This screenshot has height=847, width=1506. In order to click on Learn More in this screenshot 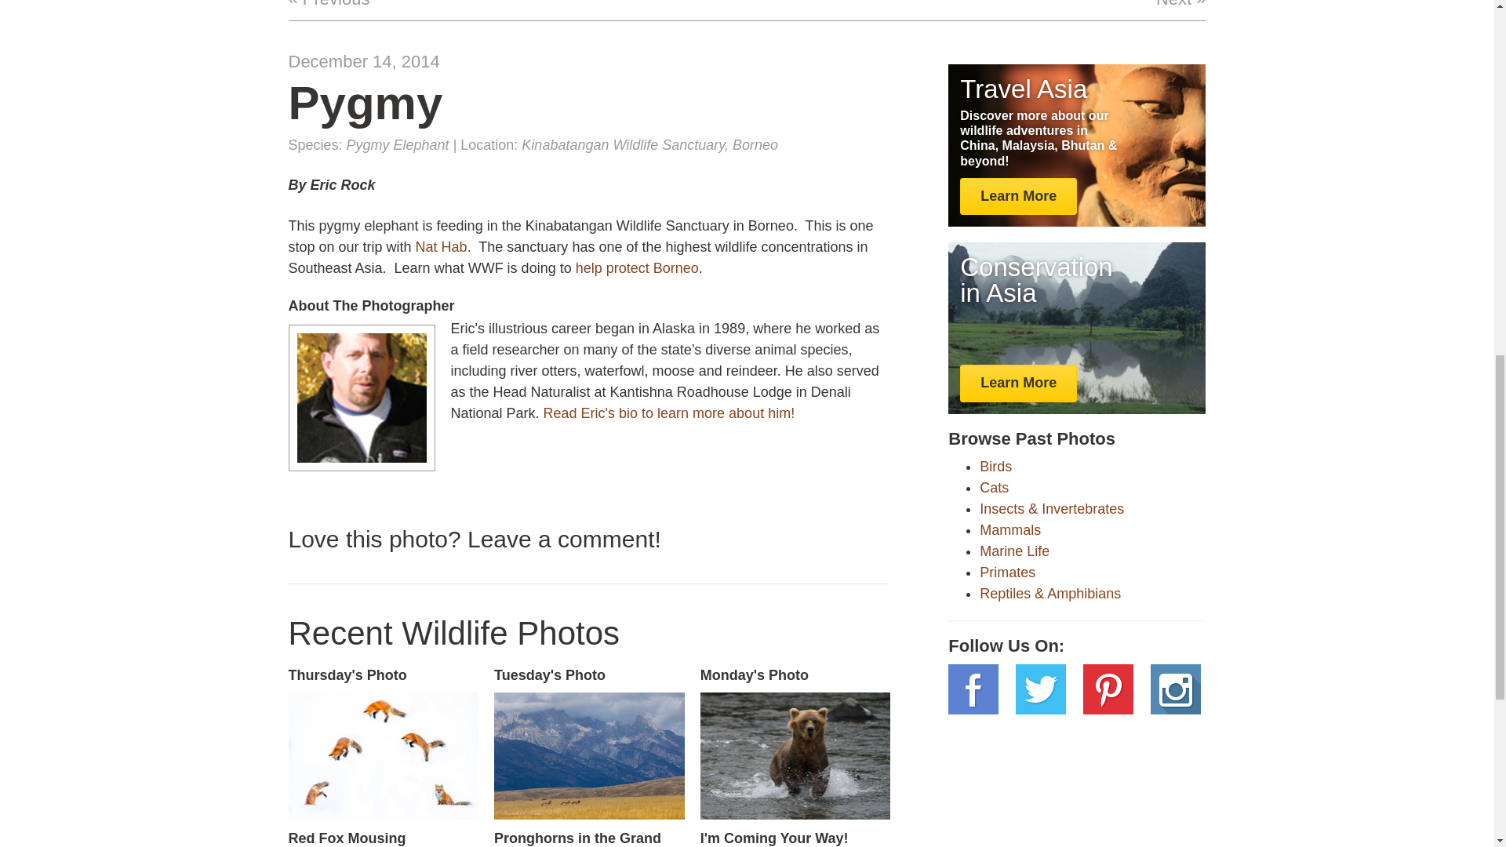, I will do `click(1018, 196)`.